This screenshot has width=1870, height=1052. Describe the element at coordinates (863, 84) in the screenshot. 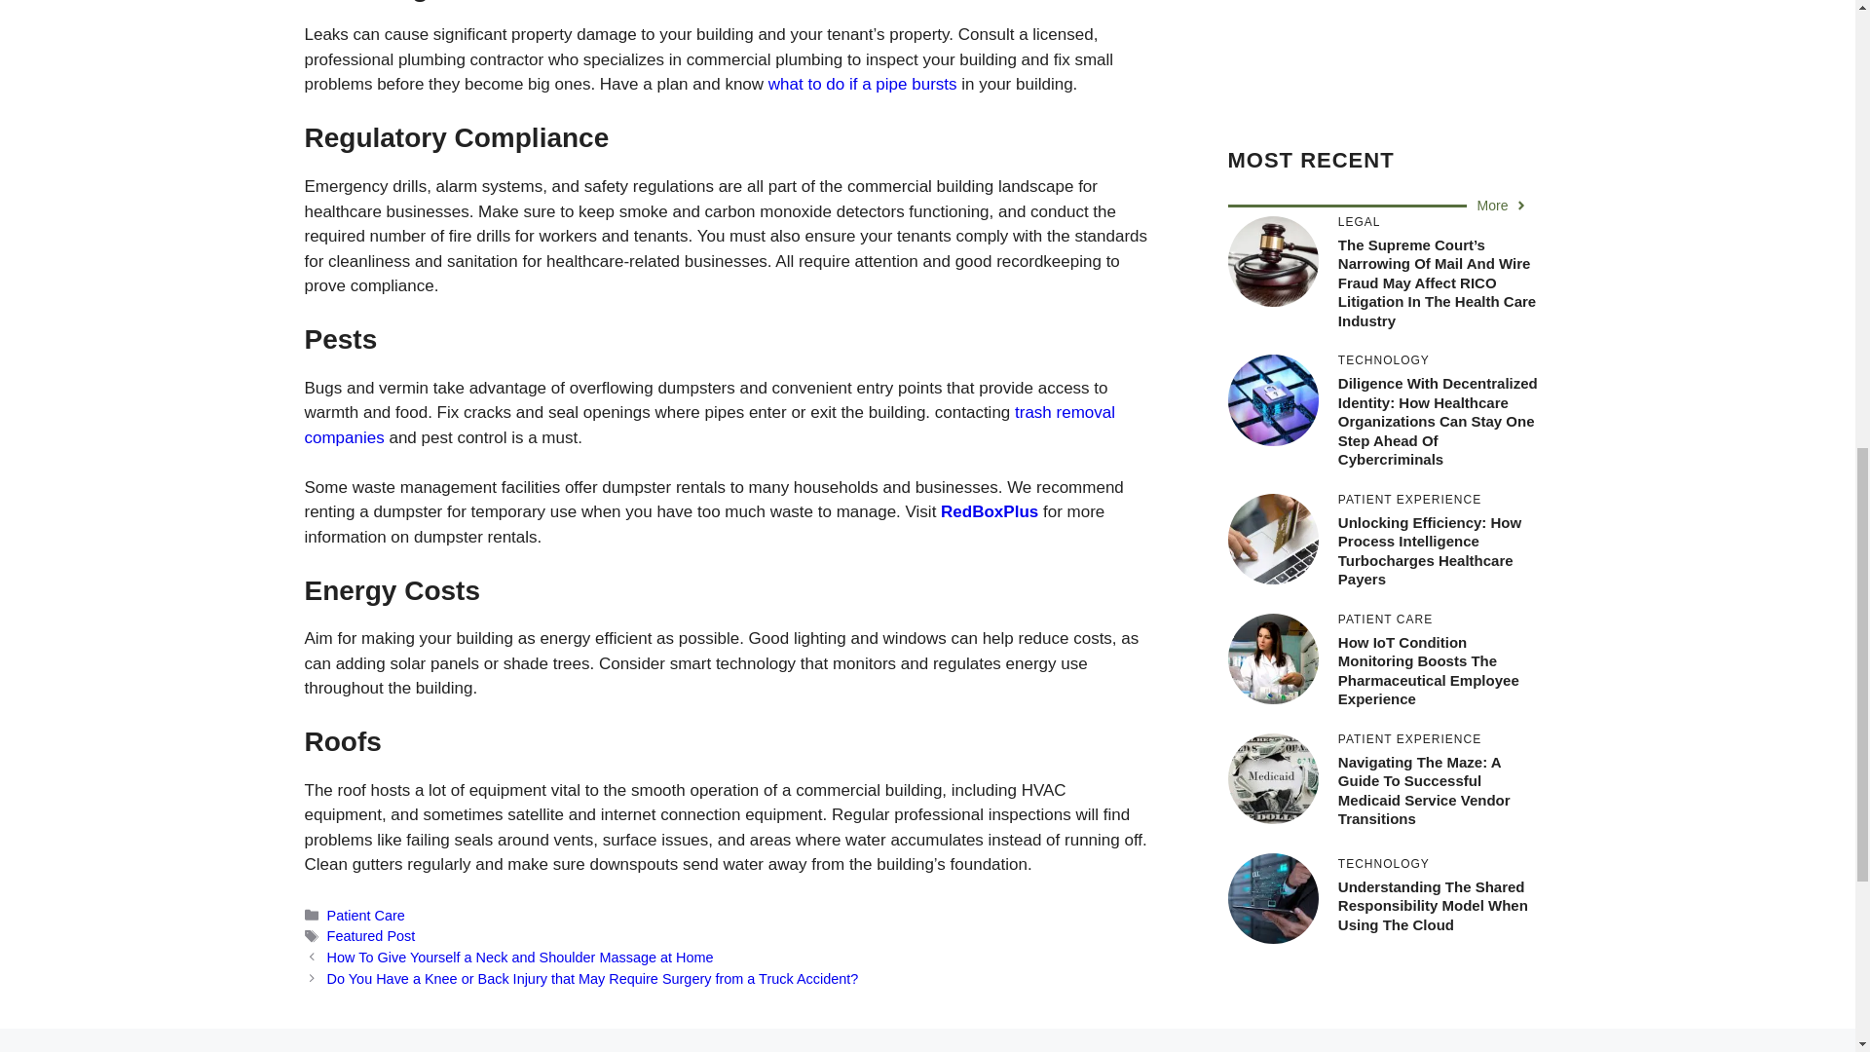

I see `what to do if a pipe bursts` at that location.